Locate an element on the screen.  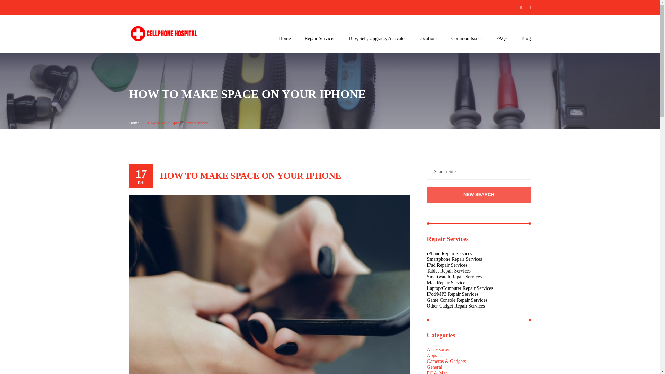
Other Gadget Repair Services is located at coordinates (456, 306).